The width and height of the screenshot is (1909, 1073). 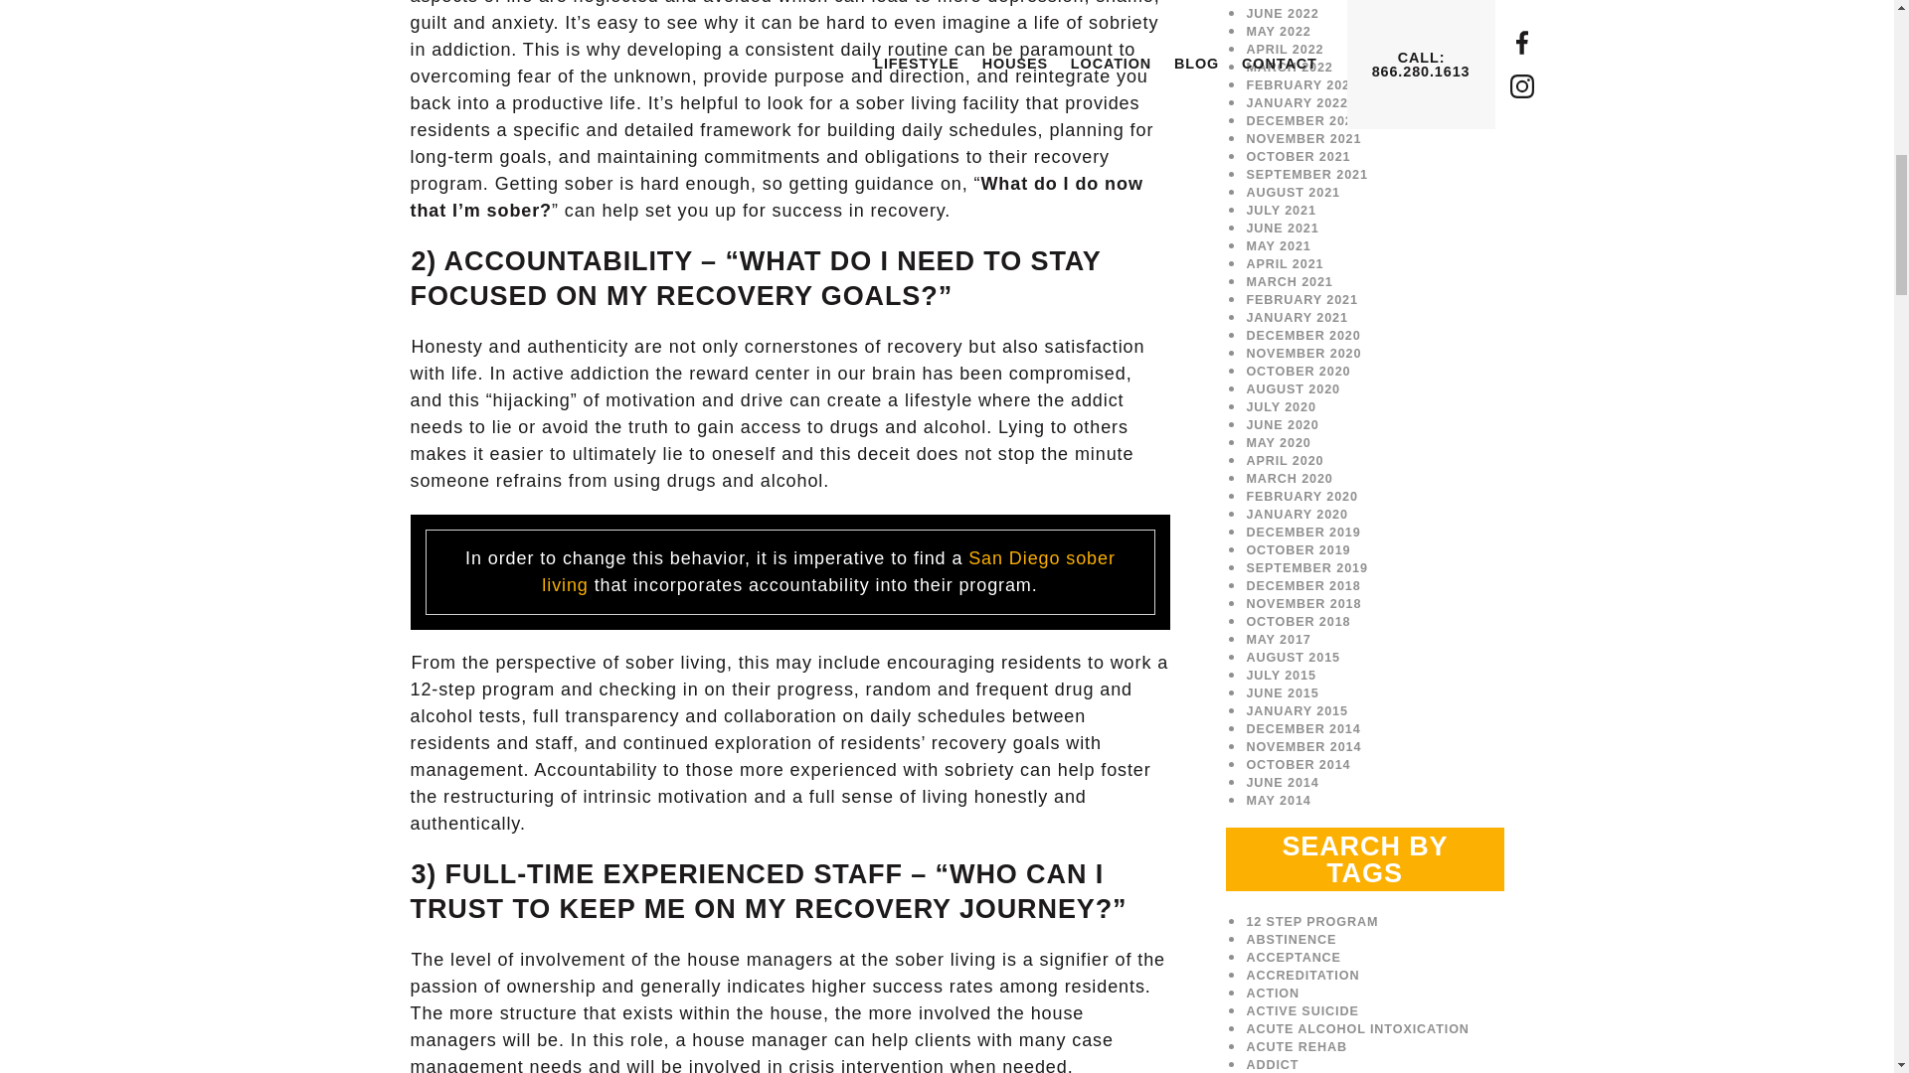 I want to click on 12 step program, so click(x=1312, y=922).